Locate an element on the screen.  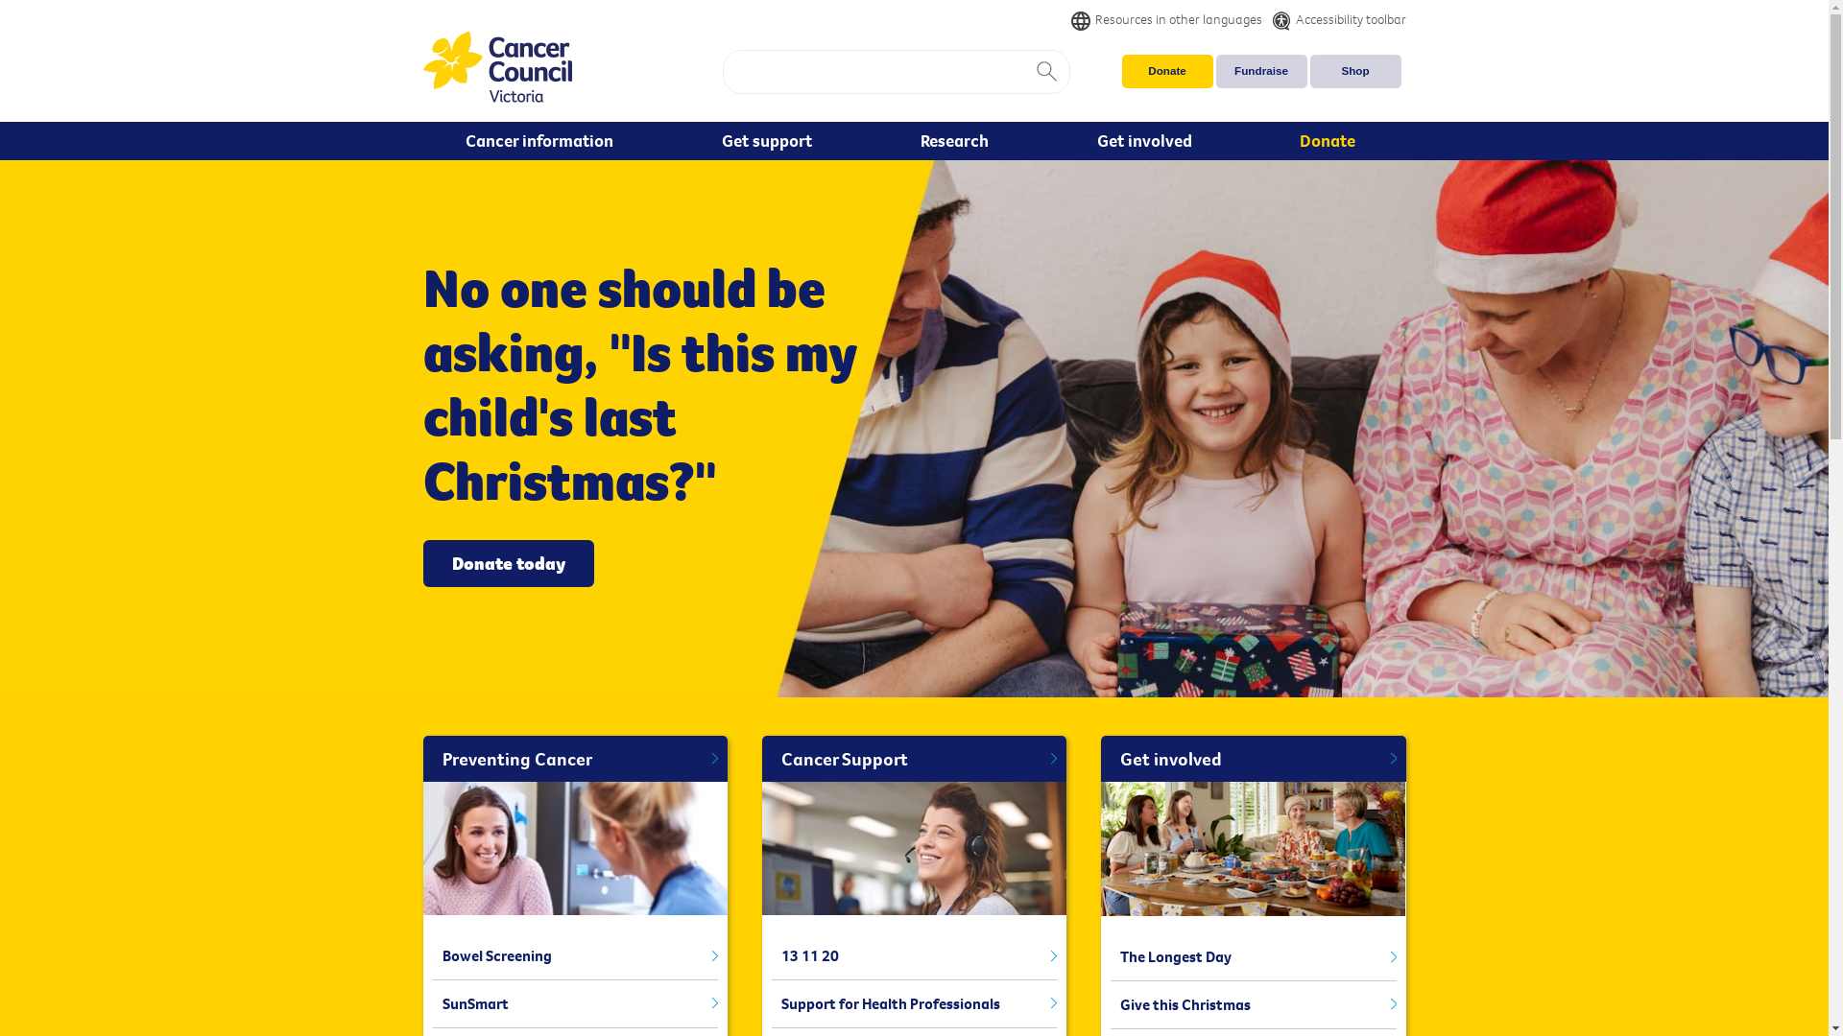
Accessibility toolbar is located at coordinates (1333, 19).